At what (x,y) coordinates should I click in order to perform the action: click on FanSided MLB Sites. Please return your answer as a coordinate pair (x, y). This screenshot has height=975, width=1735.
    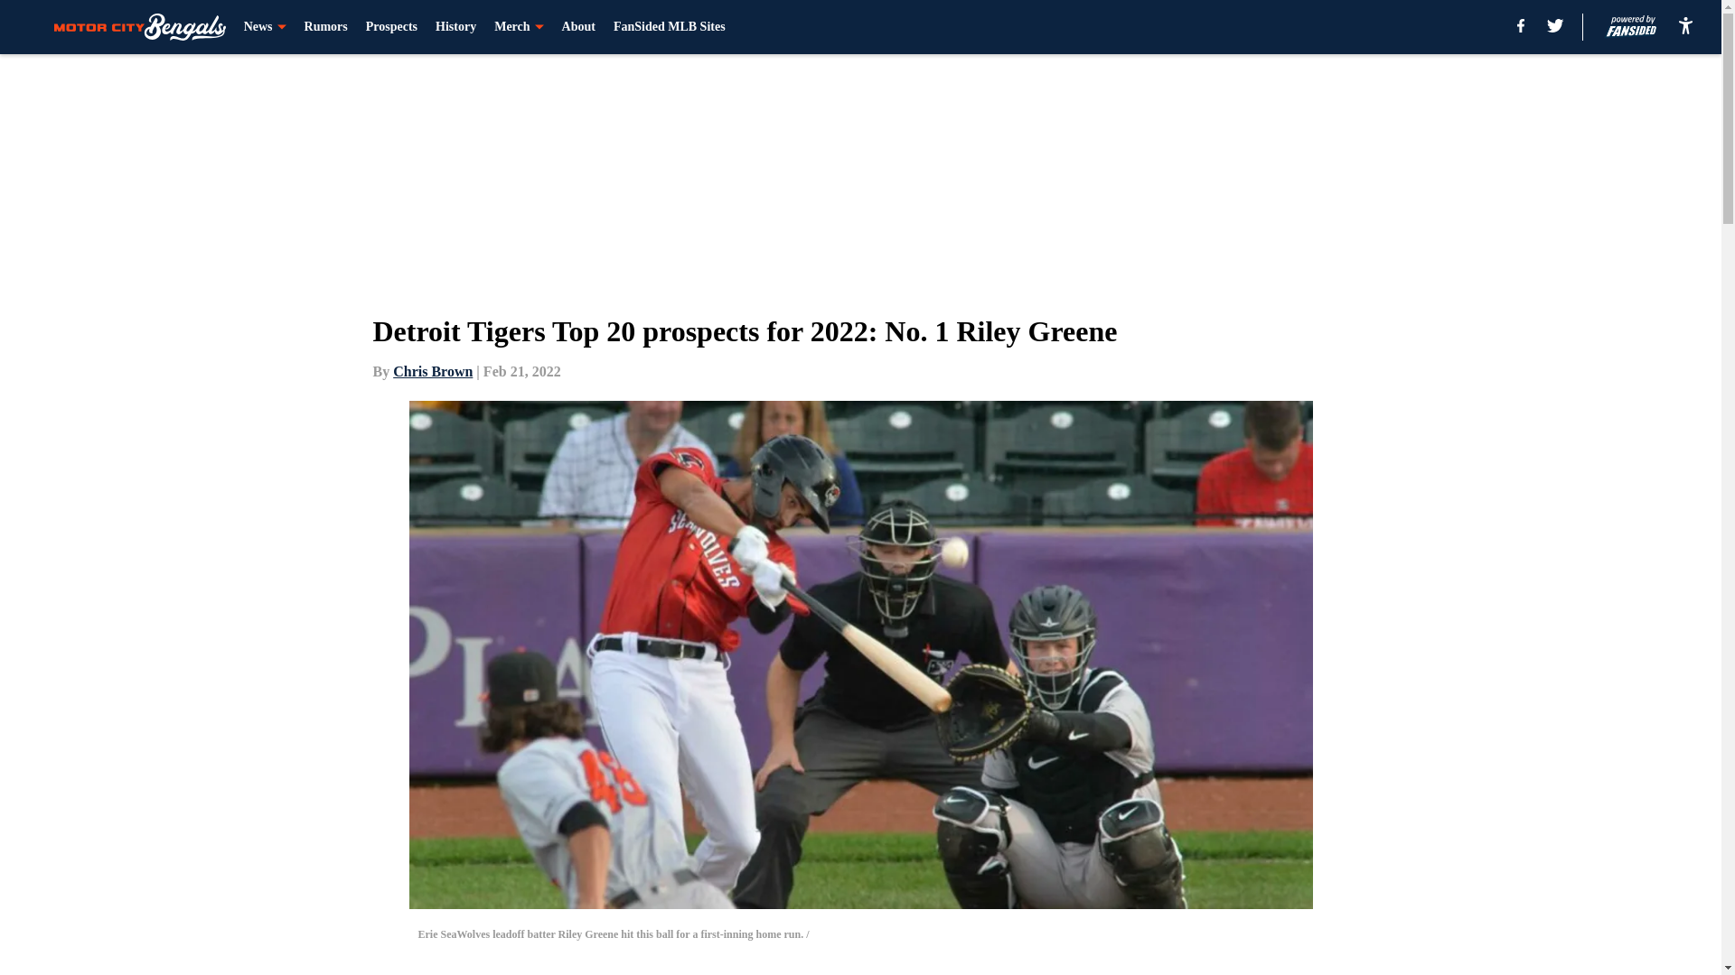
    Looking at the image, I should click on (669, 27).